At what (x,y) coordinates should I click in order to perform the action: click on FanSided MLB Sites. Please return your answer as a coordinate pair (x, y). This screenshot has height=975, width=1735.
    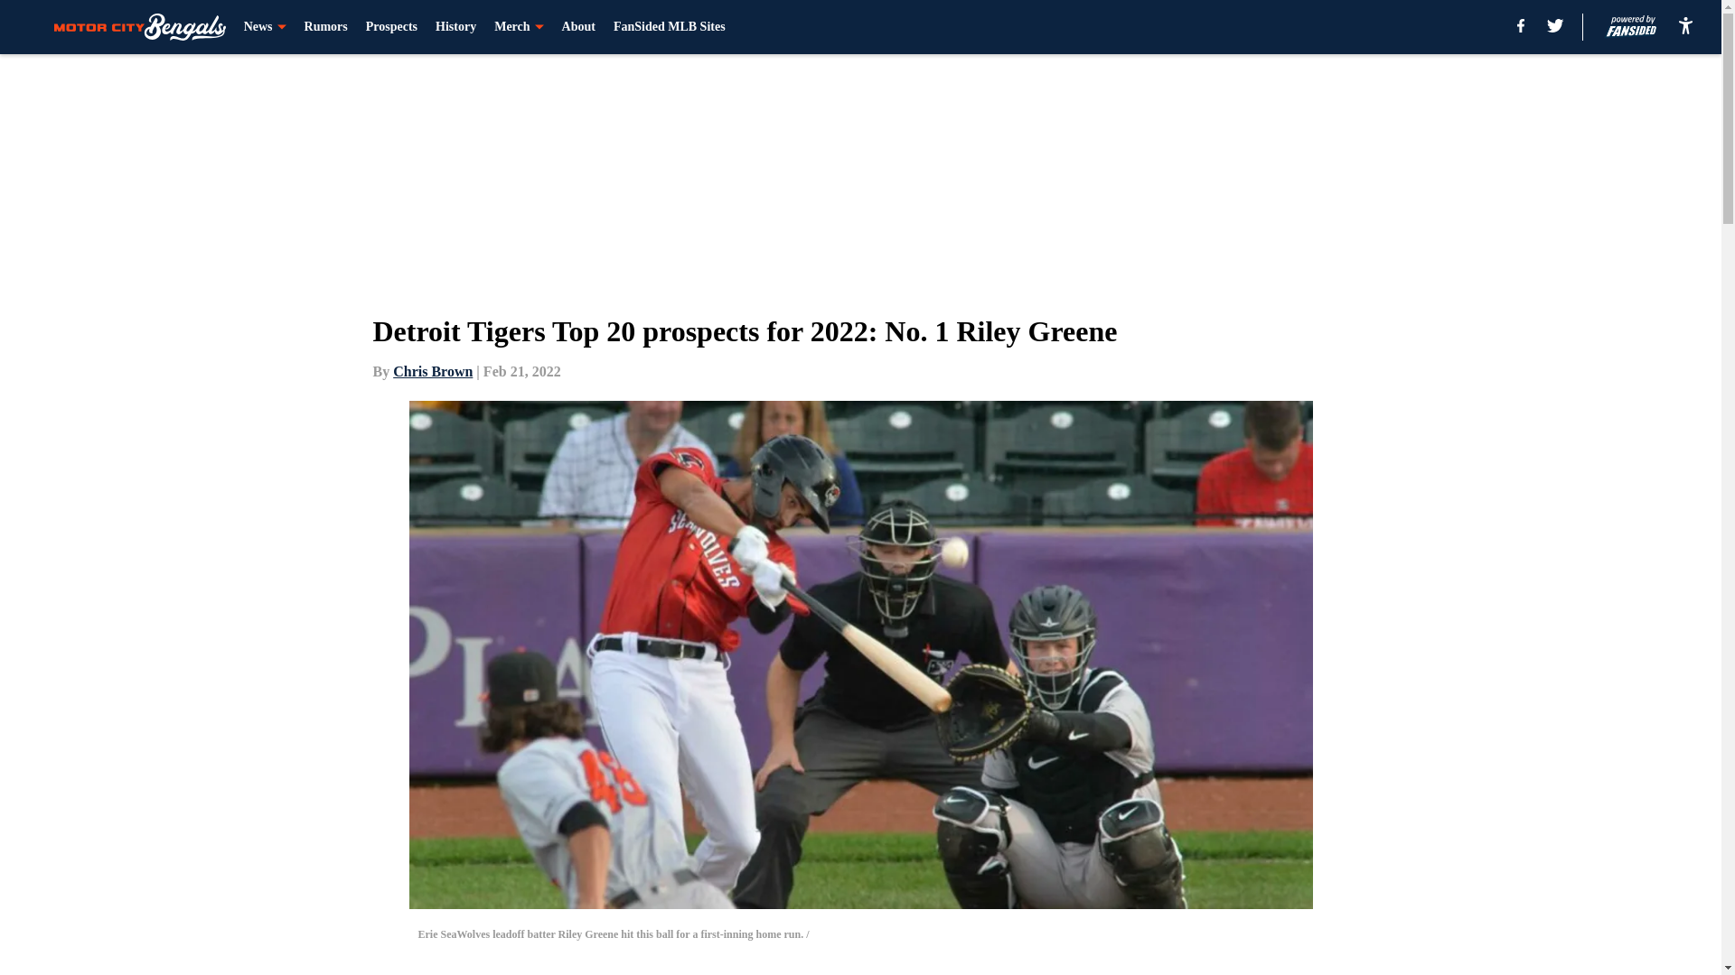
    Looking at the image, I should click on (669, 27).